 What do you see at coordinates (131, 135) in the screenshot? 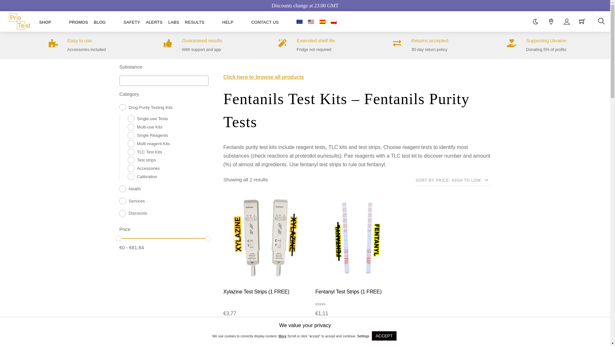
I see `single-reagents` at bounding box center [131, 135].